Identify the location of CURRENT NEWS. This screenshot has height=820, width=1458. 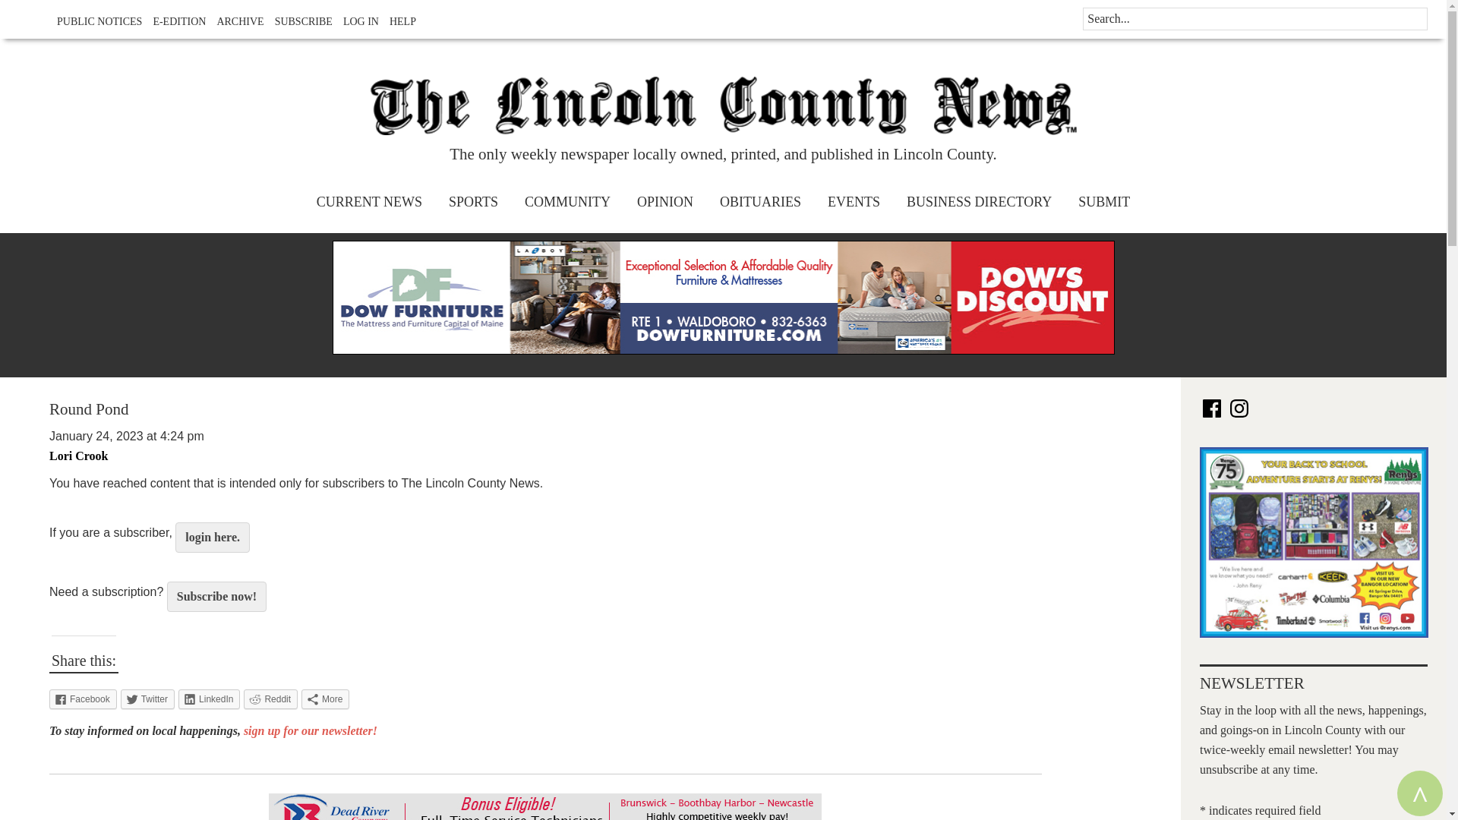
(369, 202).